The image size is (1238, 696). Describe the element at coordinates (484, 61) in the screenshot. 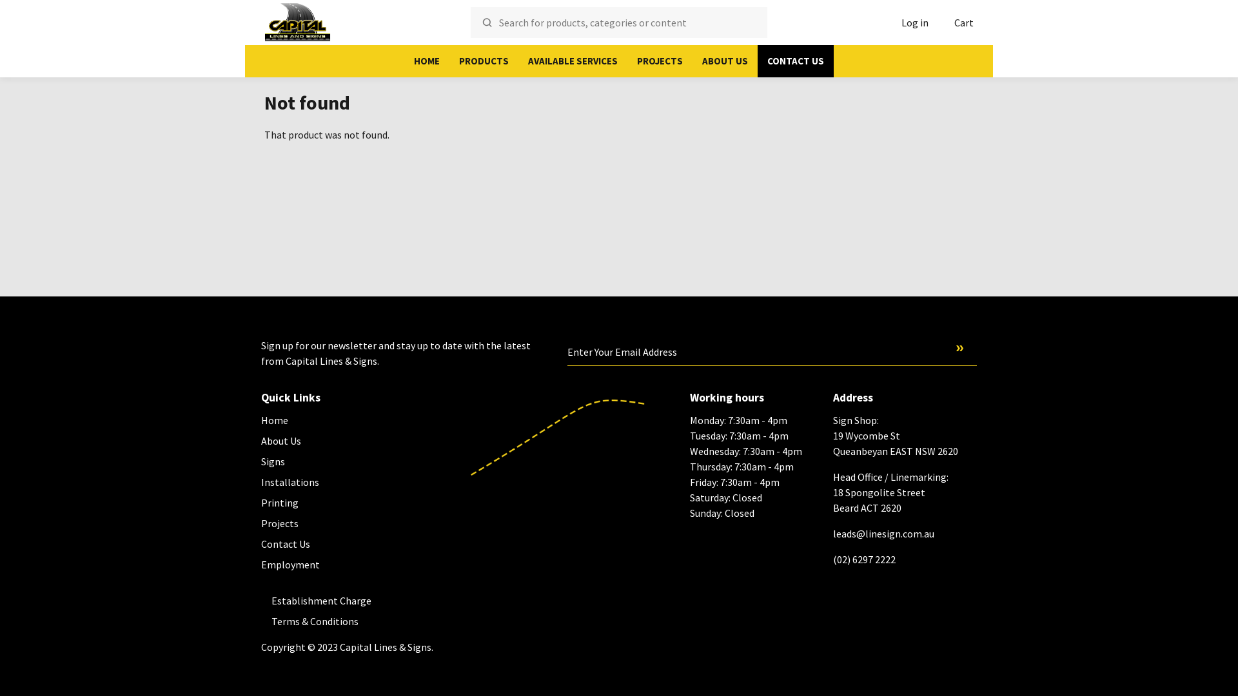

I see `PRODUCTS` at that location.